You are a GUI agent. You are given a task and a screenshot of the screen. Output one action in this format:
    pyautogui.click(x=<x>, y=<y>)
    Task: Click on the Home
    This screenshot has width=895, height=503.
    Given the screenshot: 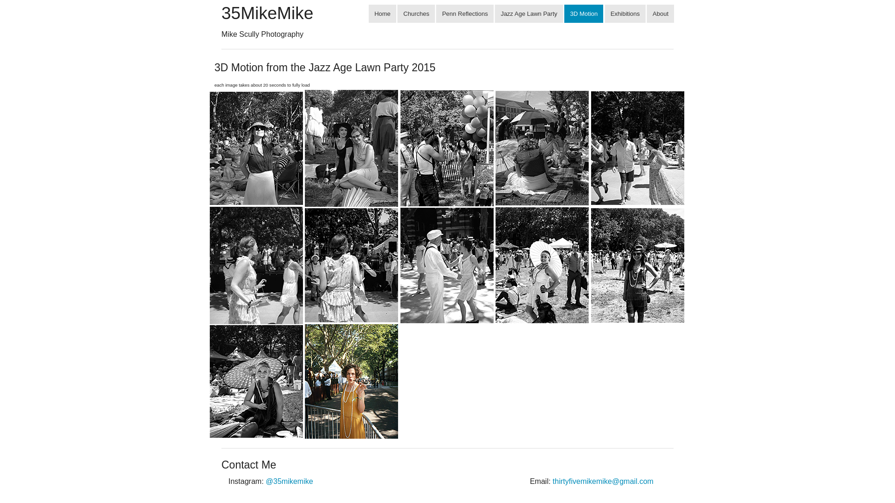 What is the action you would take?
    pyautogui.click(x=382, y=14)
    